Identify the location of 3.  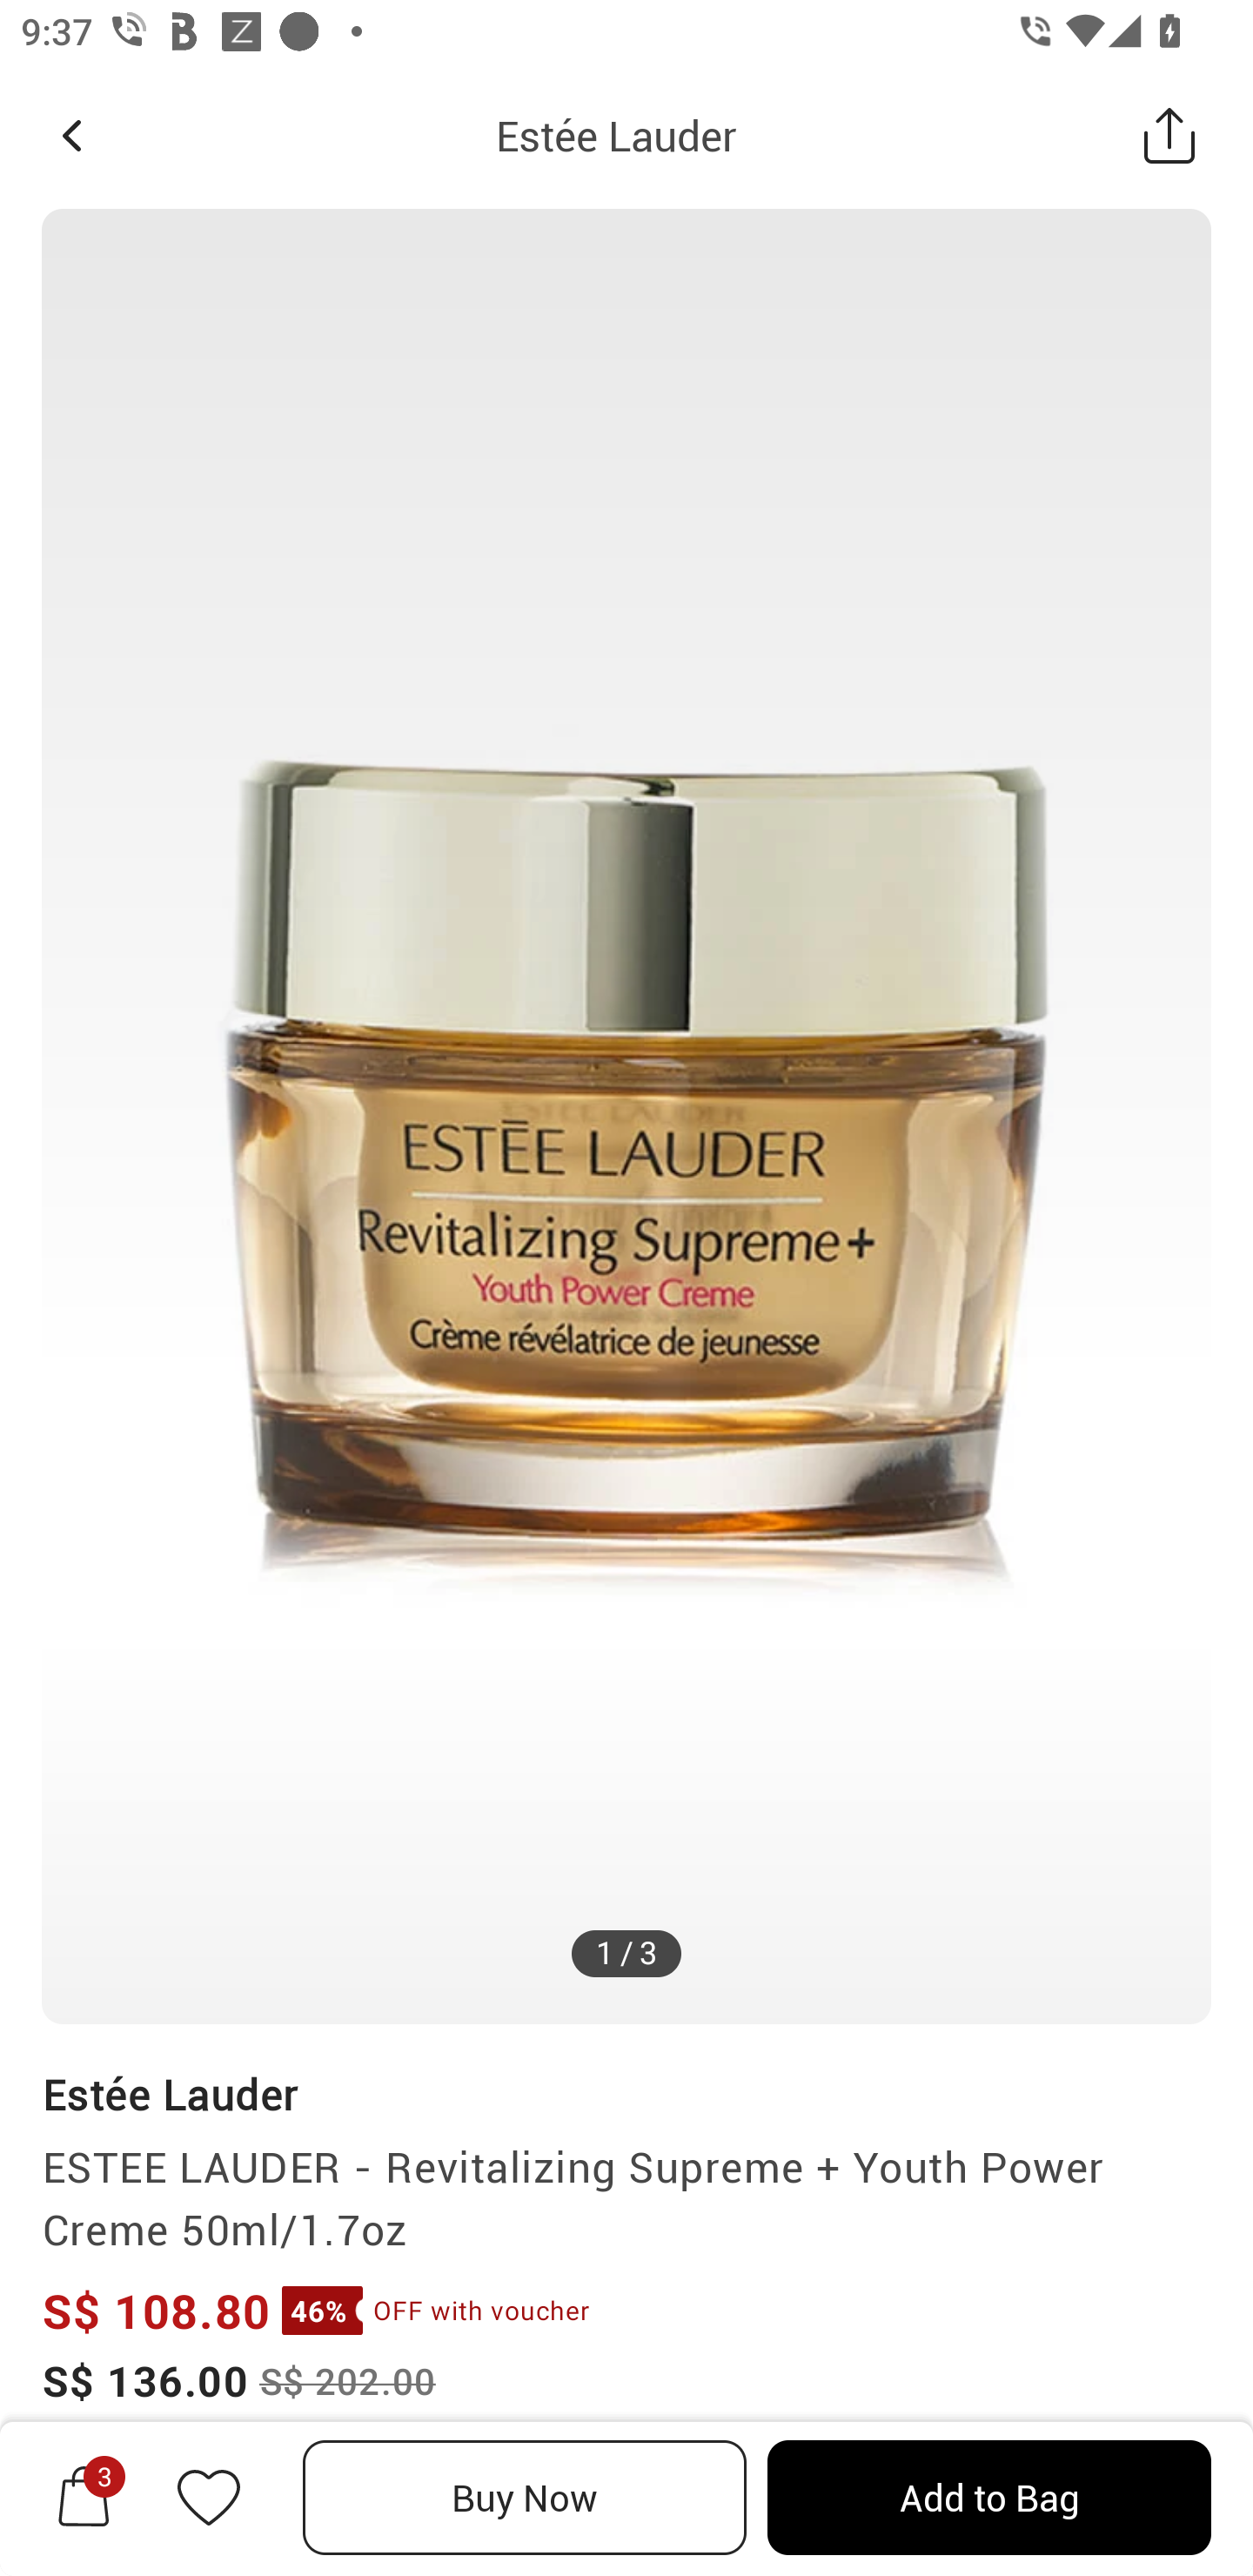
(84, 2497).